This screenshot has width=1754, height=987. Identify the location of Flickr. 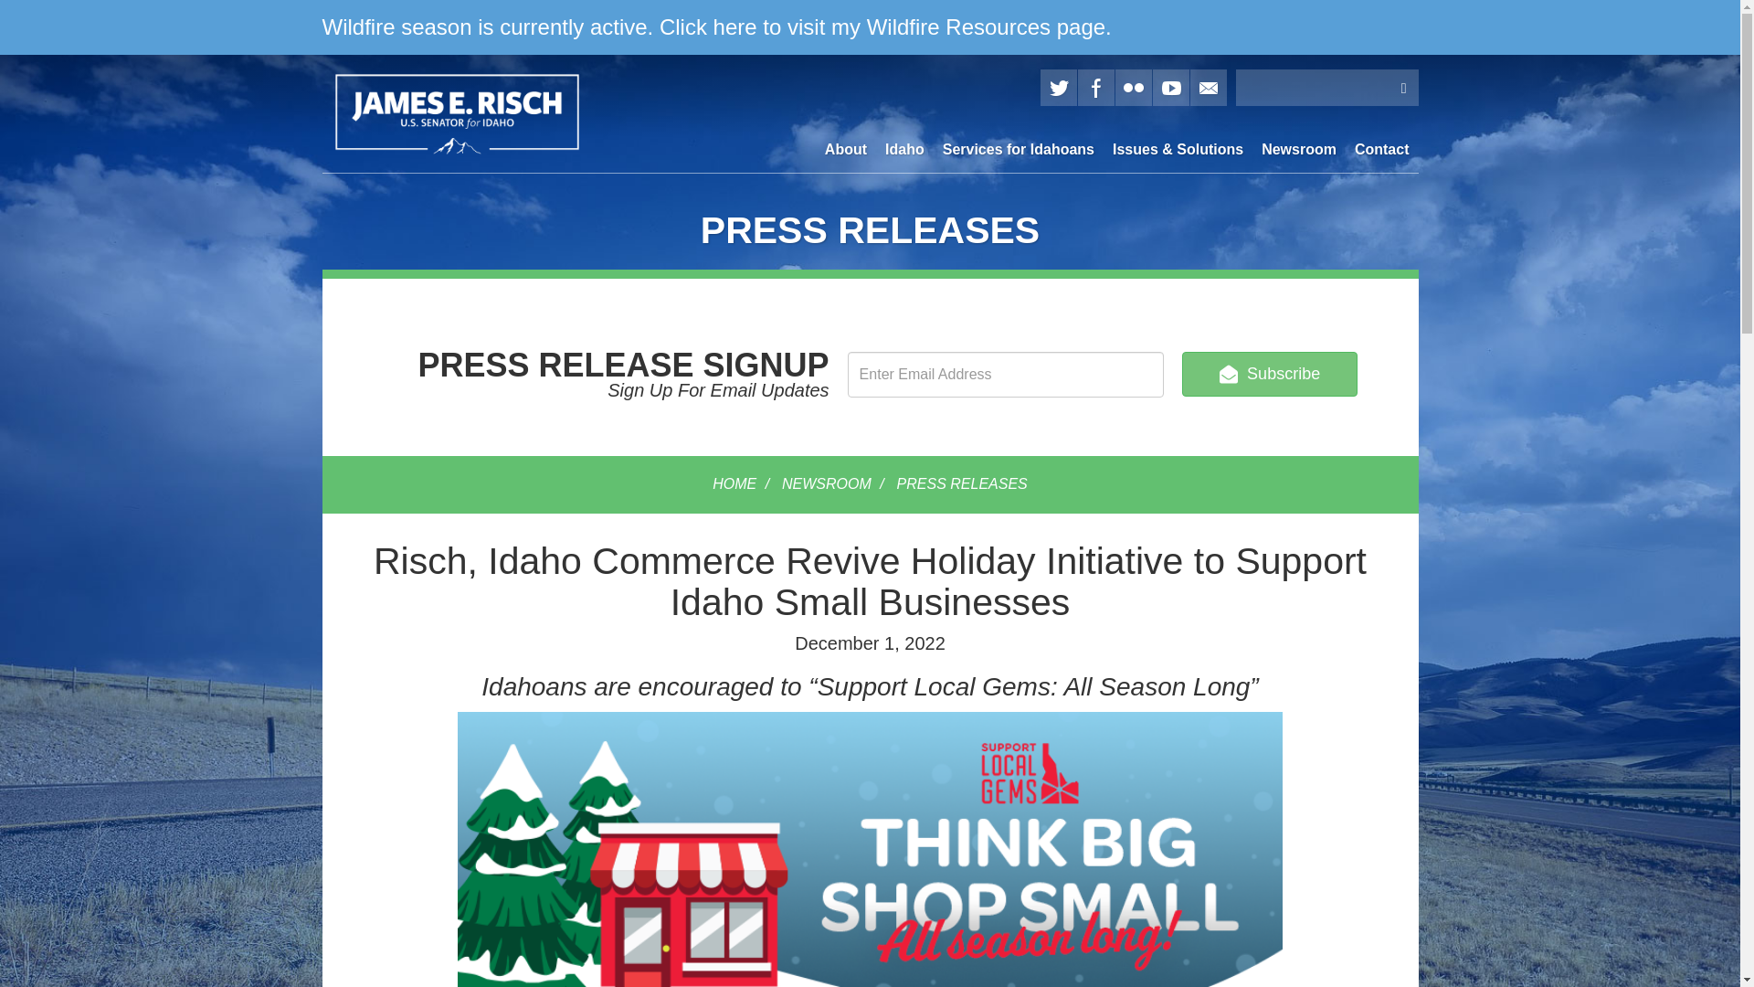
(1132, 87).